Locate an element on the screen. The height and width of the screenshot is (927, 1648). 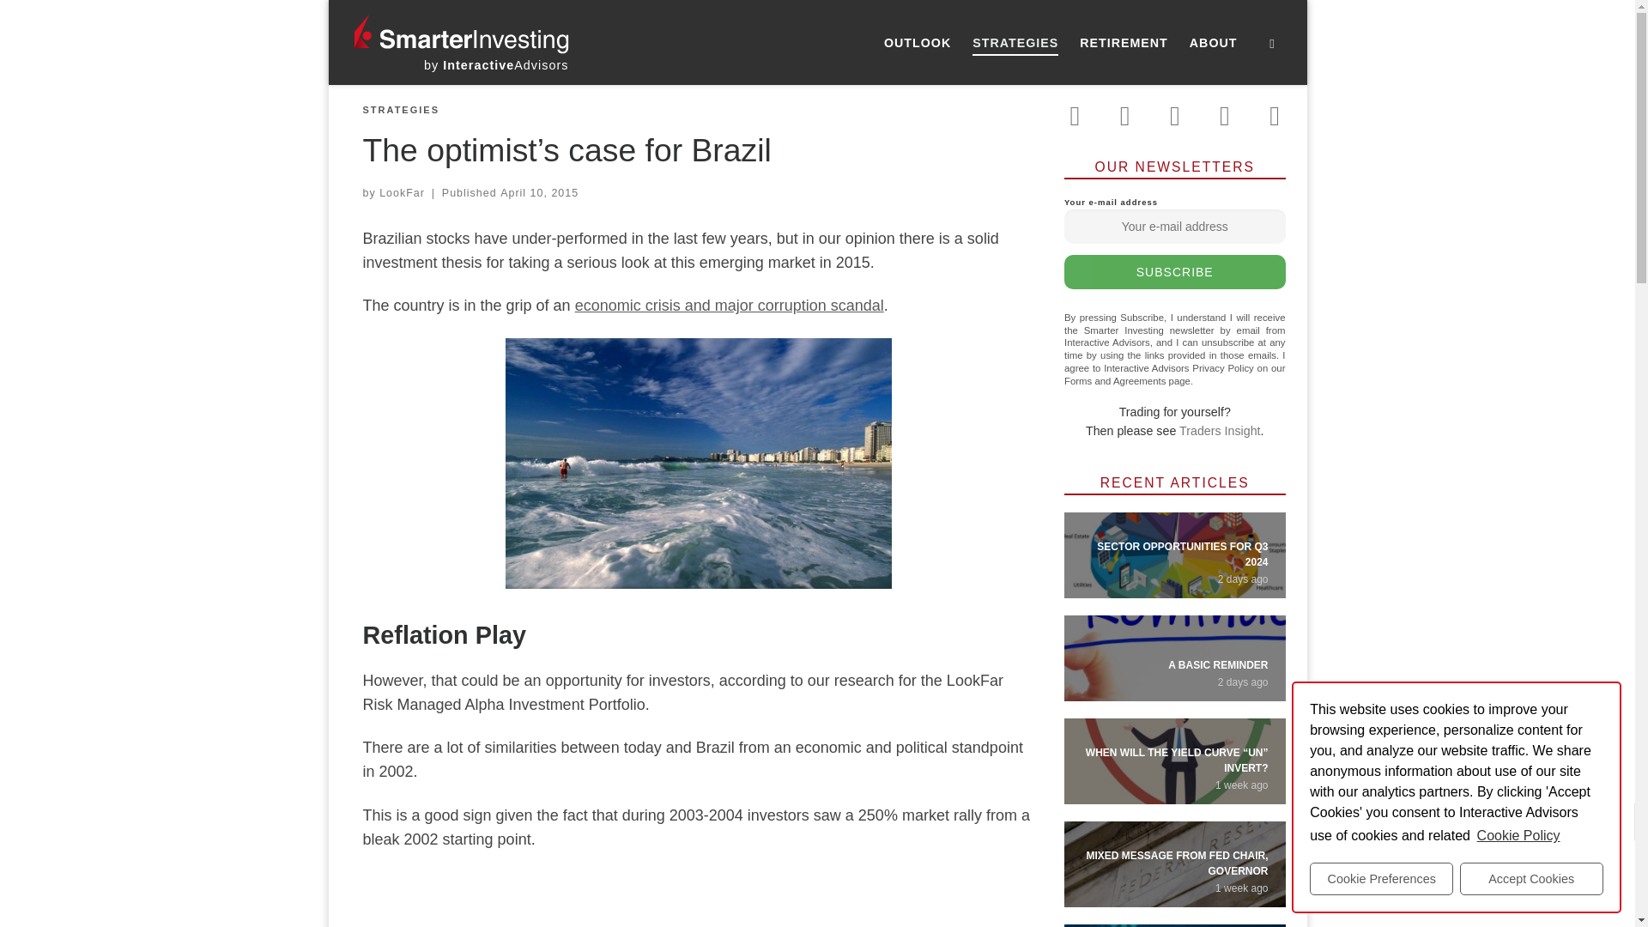
Skip to content is located at coordinates (69, 22).